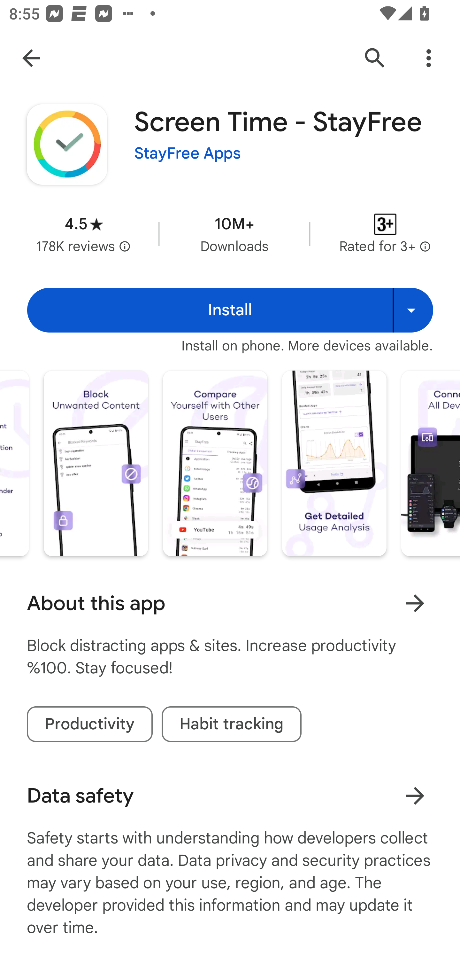 Image resolution: width=460 pixels, height=972 pixels. What do you see at coordinates (89, 724) in the screenshot?
I see `Productivity tag` at bounding box center [89, 724].